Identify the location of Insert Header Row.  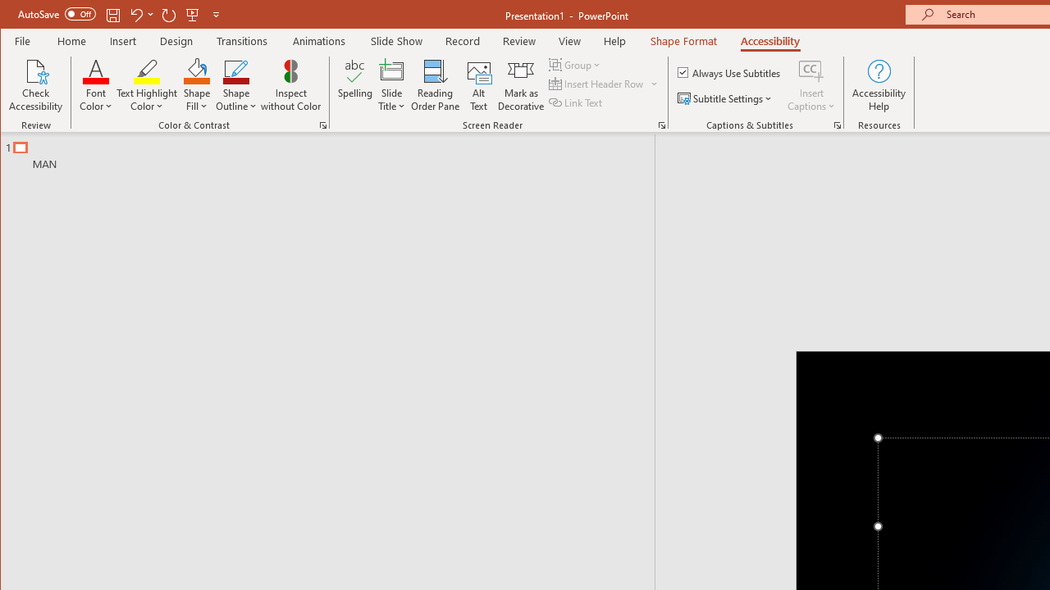
(604, 84).